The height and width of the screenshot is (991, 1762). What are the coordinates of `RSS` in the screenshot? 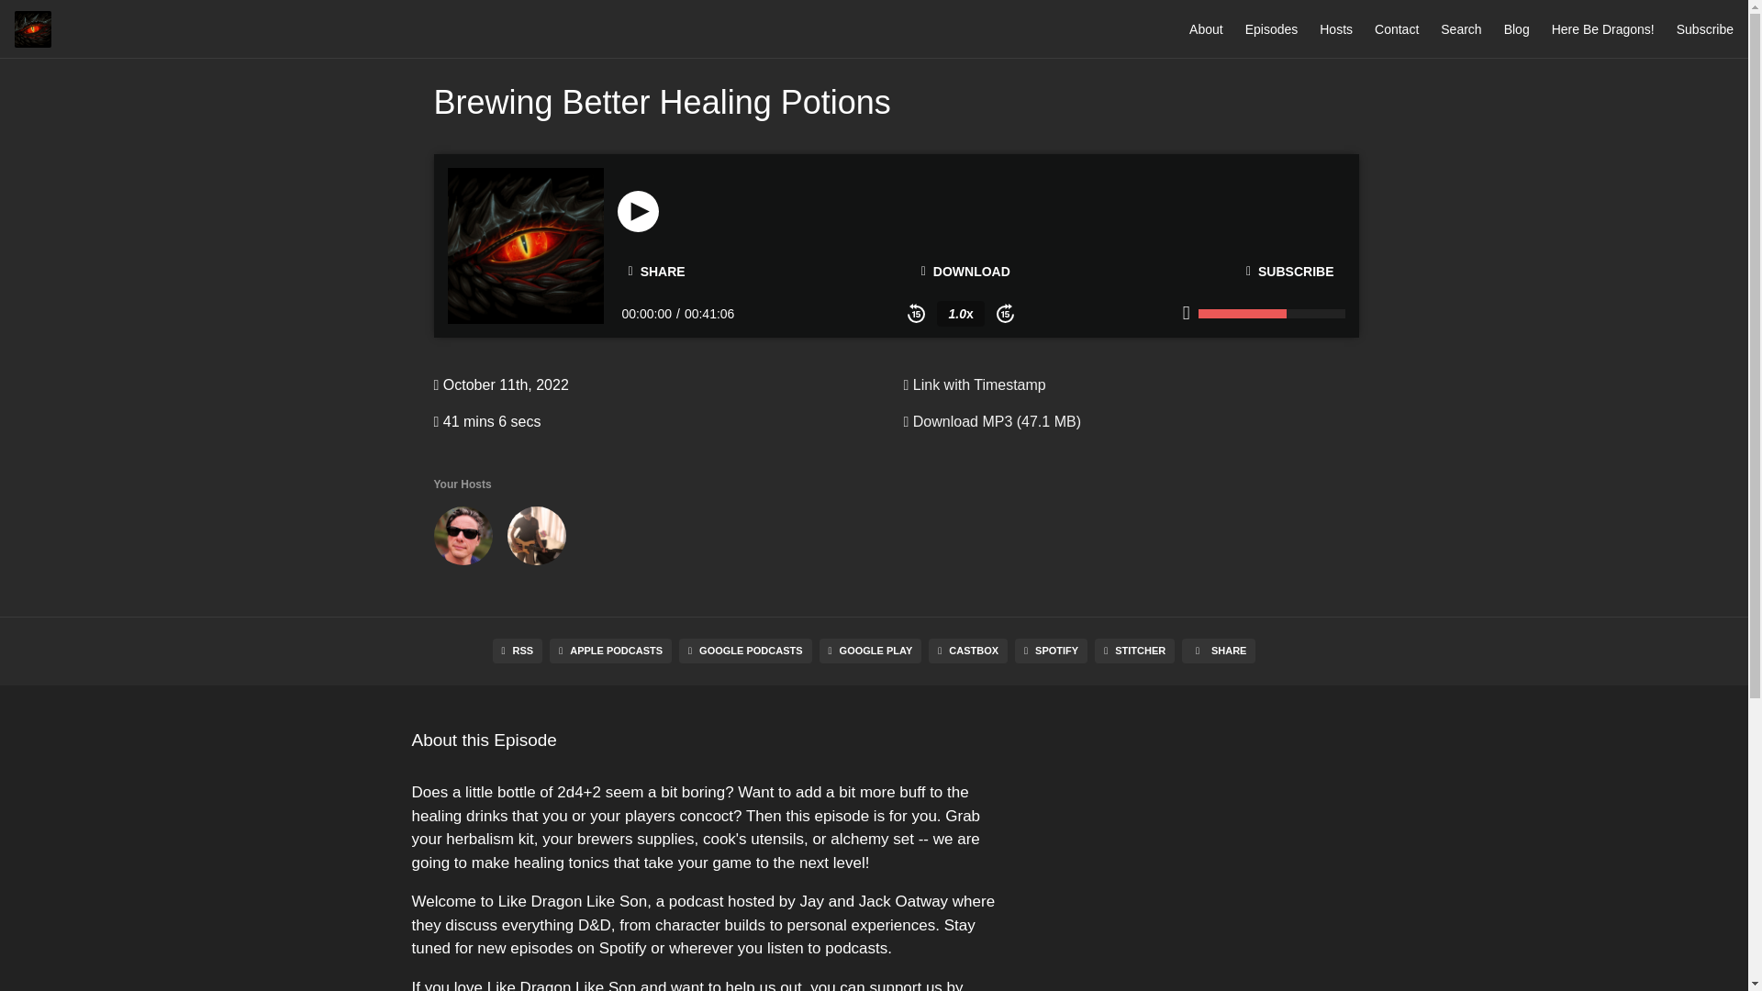 It's located at (518, 650).